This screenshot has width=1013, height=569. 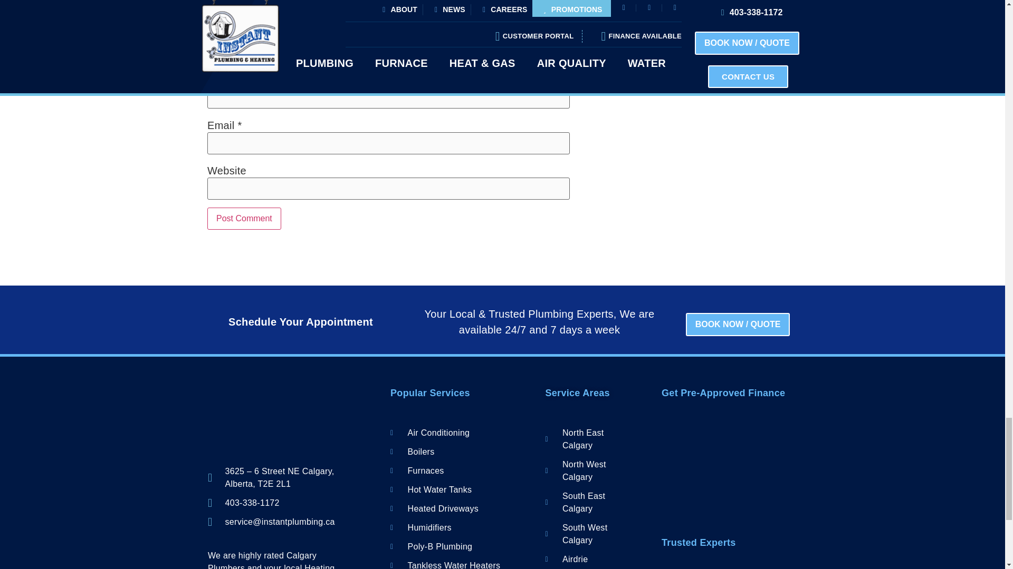 I want to click on Post Comment, so click(x=244, y=219).